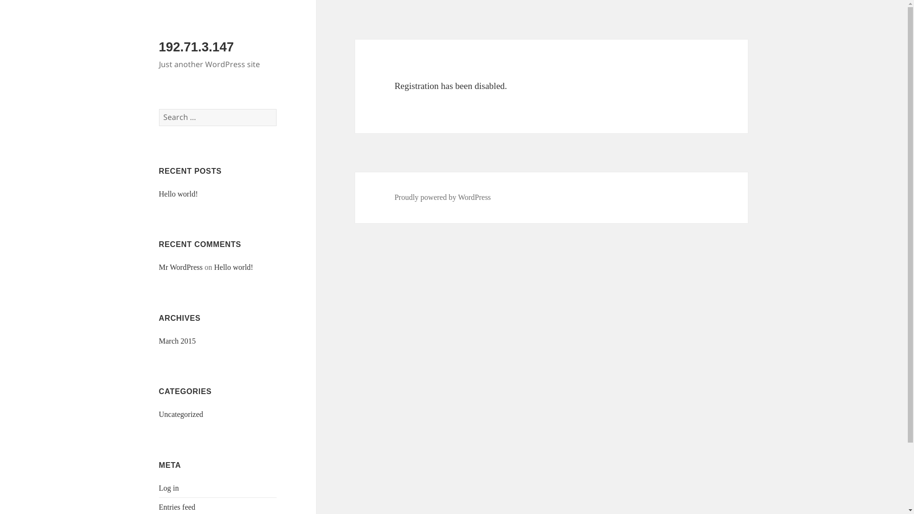 The image size is (914, 514). Describe the element at coordinates (196, 47) in the screenshot. I see `192.71.3.147` at that location.